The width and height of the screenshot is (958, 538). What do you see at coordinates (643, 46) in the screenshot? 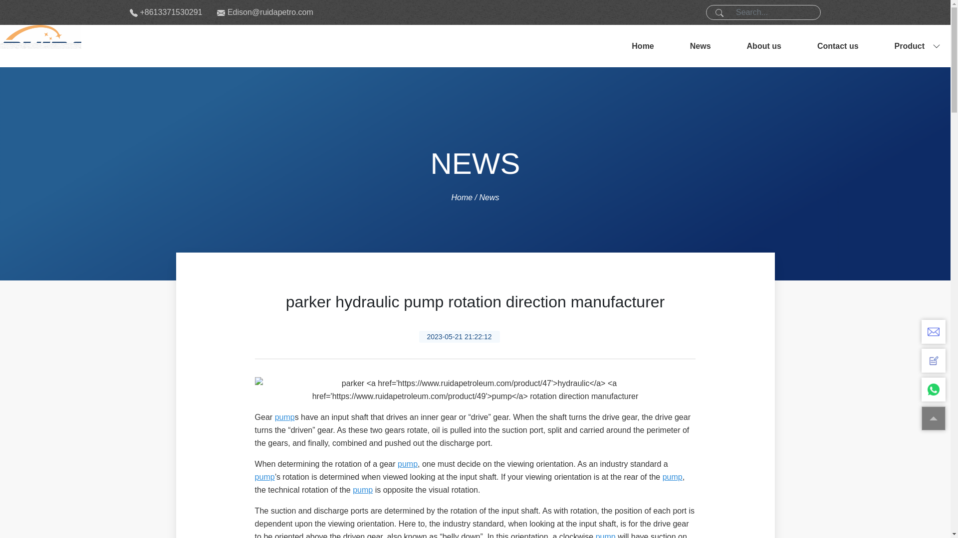
I see `Home` at bounding box center [643, 46].